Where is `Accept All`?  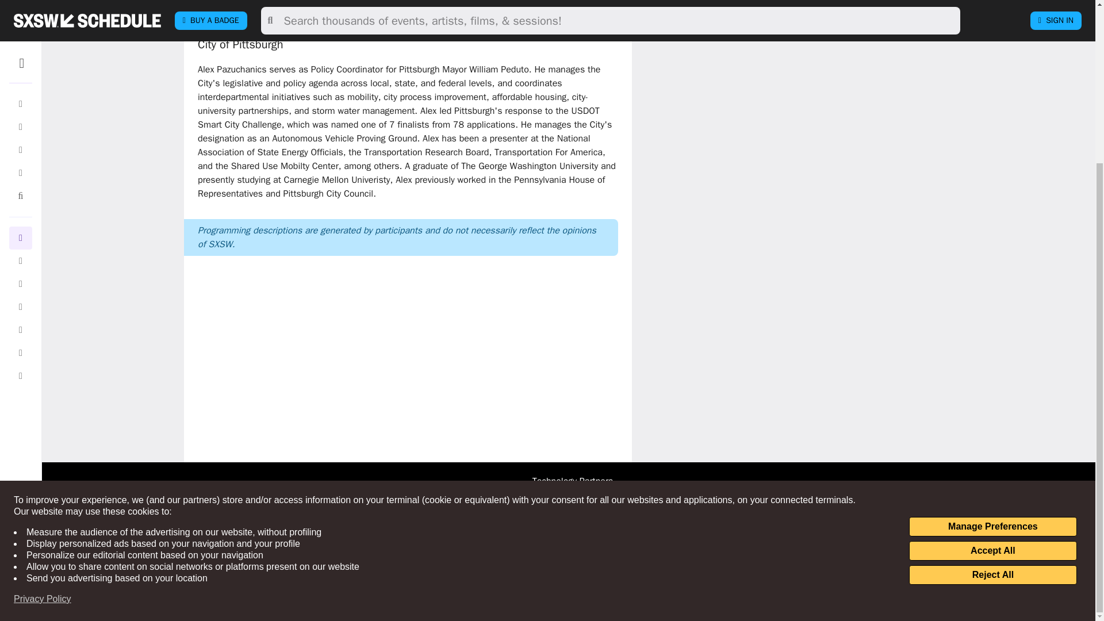
Accept All is located at coordinates (992, 337).